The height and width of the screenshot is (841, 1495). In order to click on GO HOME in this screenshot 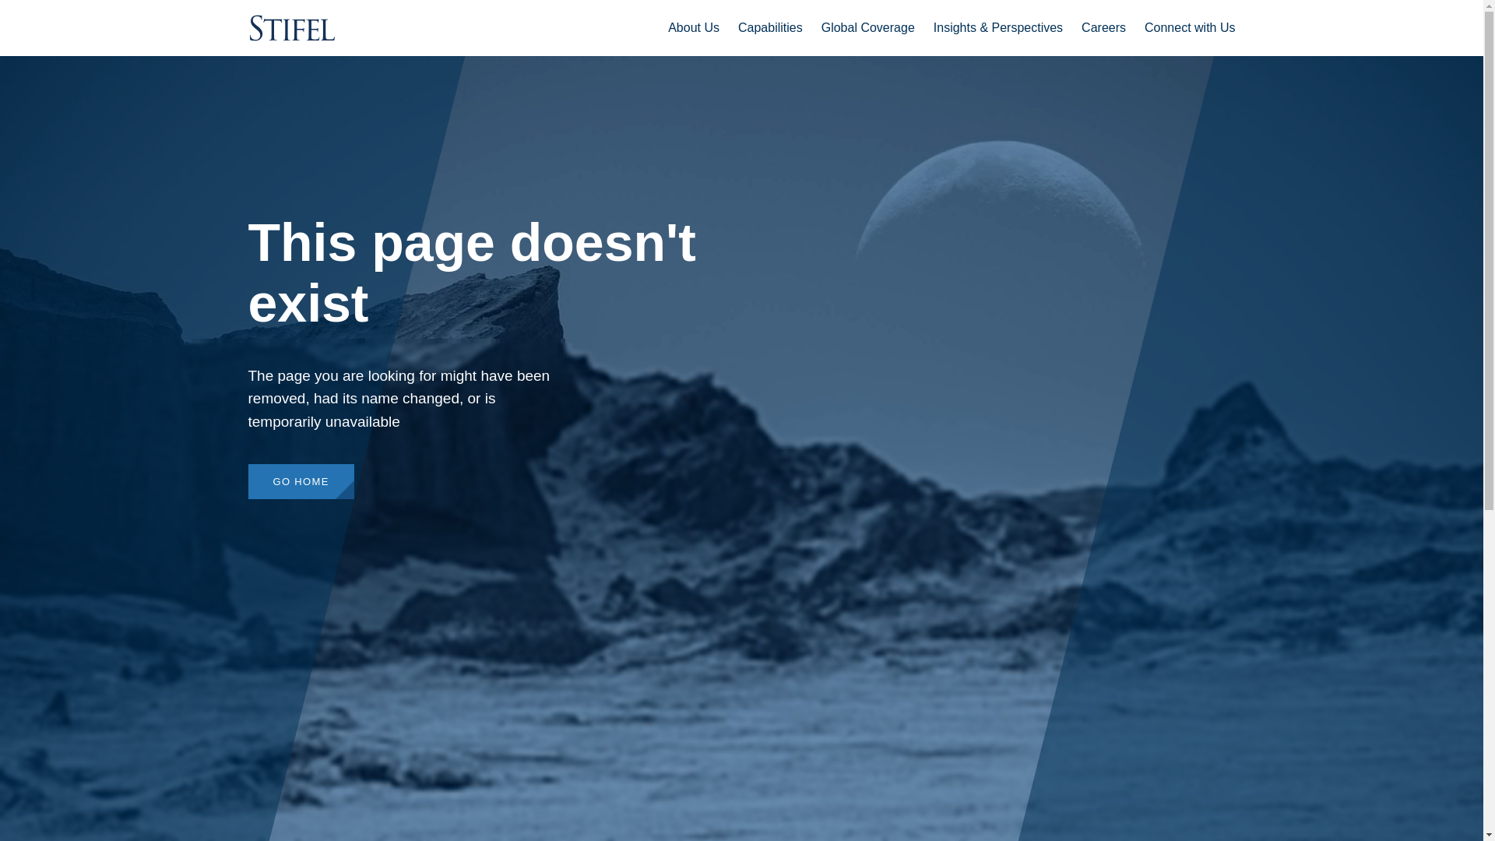, I will do `click(301, 481)`.